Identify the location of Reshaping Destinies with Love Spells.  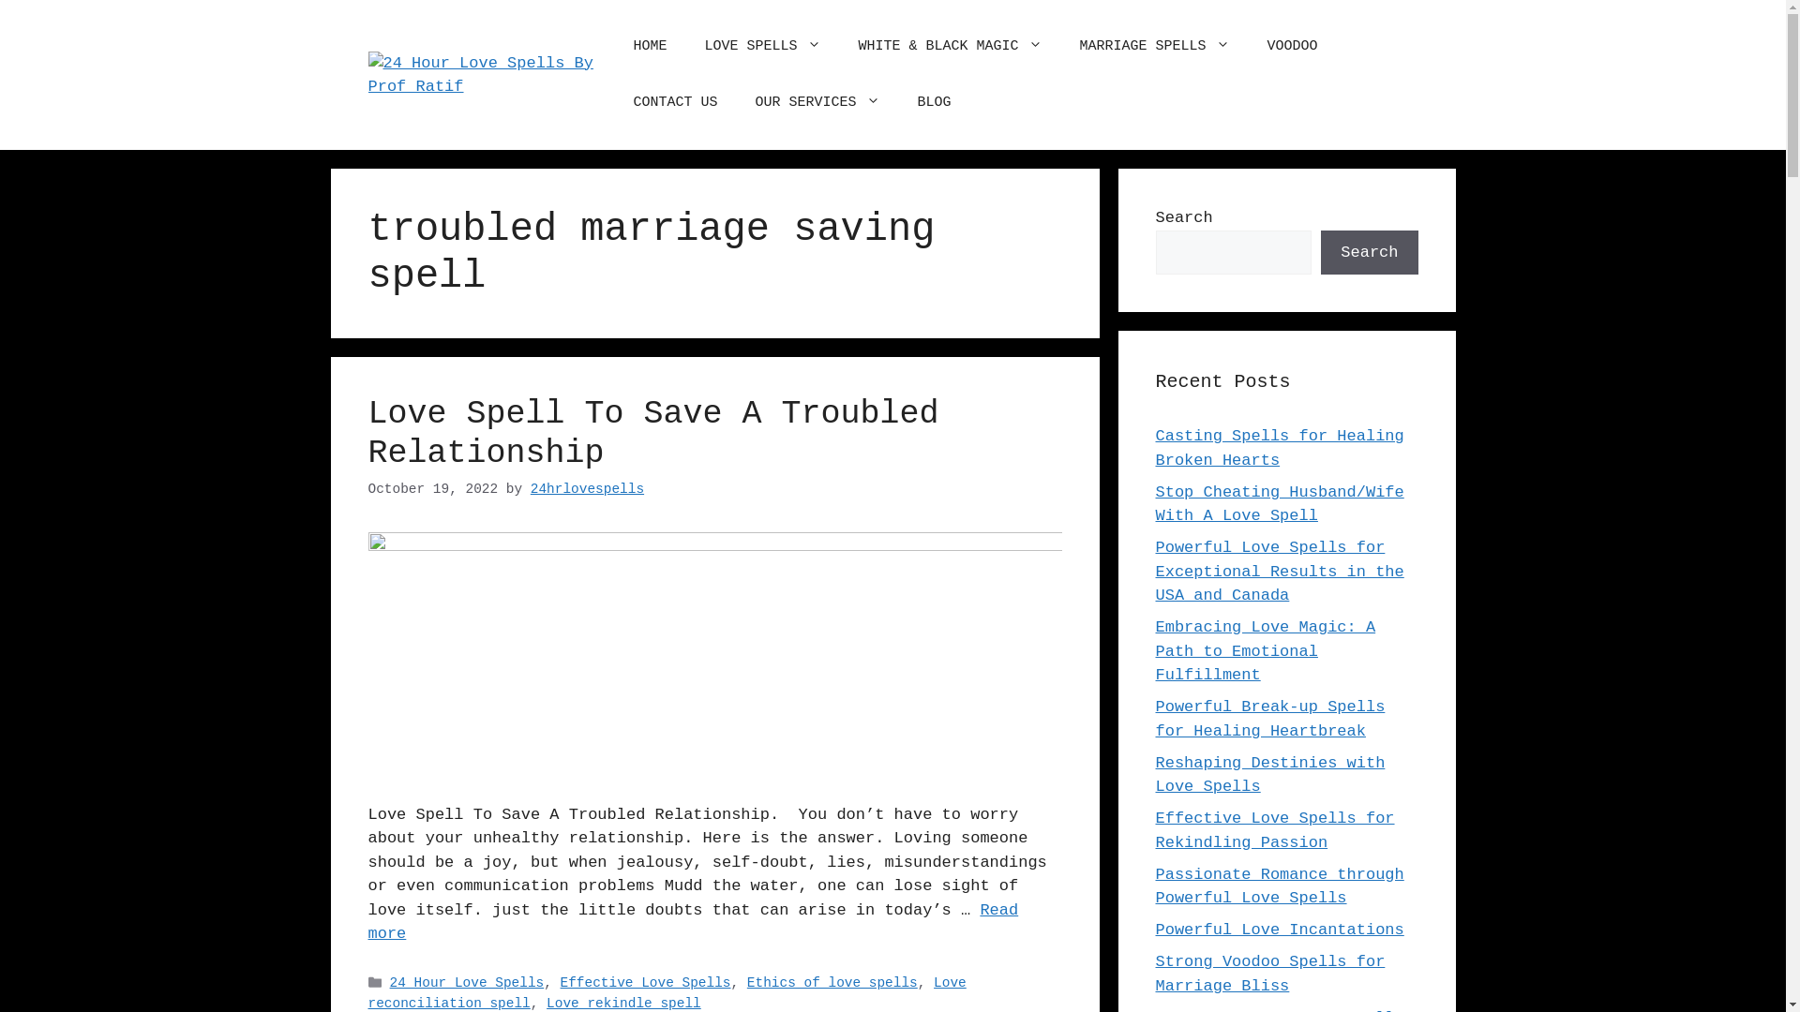
(1269, 774).